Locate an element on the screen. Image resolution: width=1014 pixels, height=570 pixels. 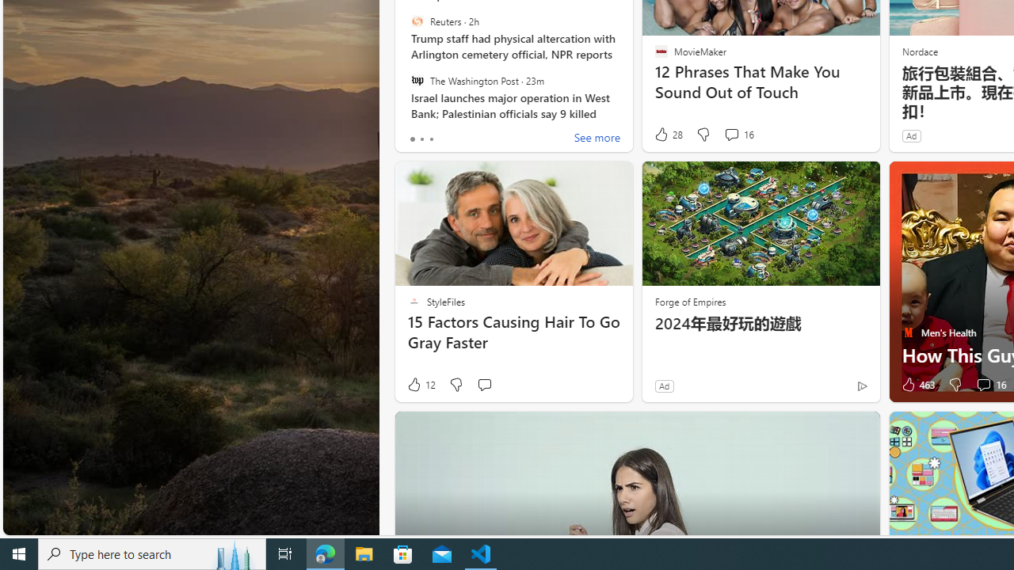
28 Like is located at coordinates (668, 135).